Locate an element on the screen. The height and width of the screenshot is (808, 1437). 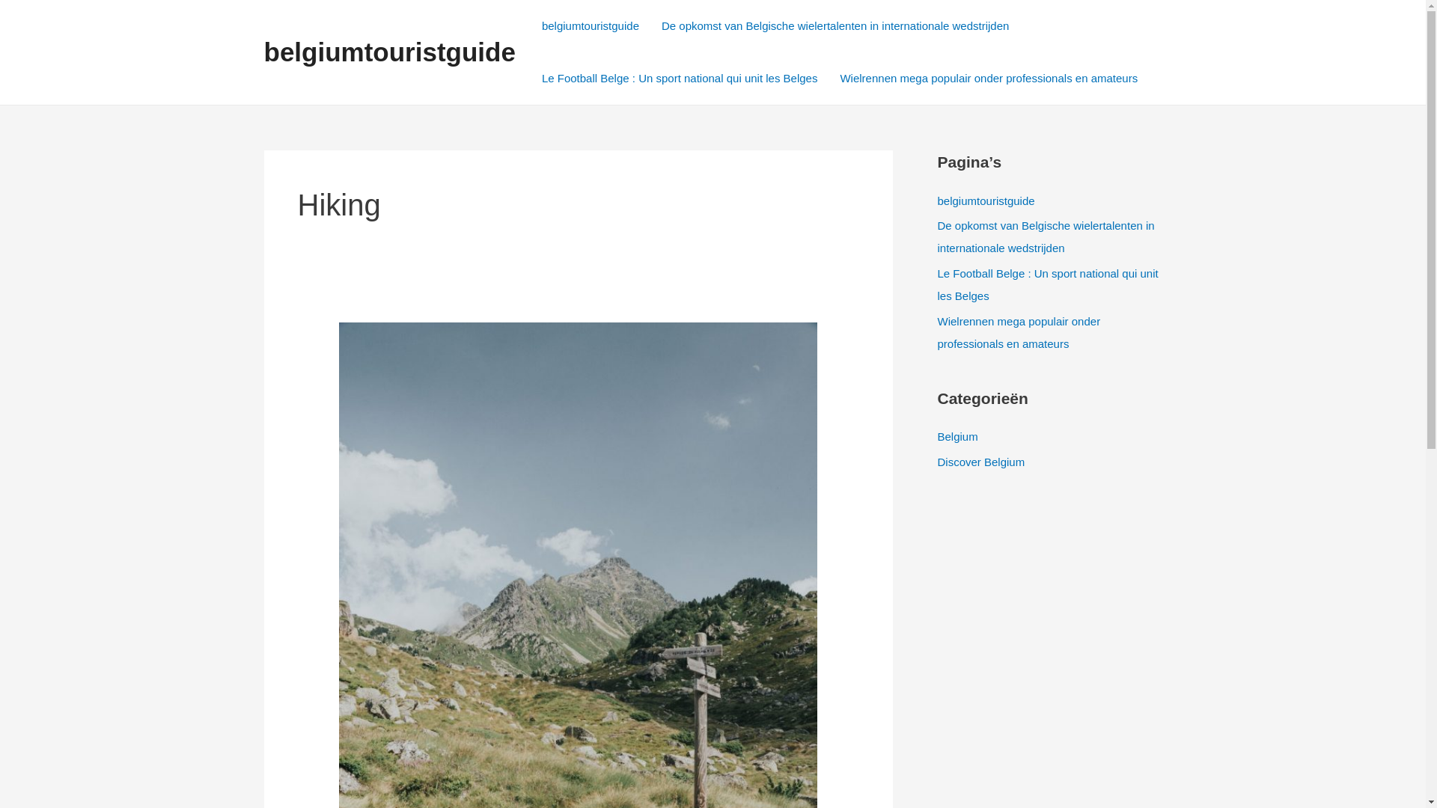
belgiumtouristguide is located at coordinates (591, 26).